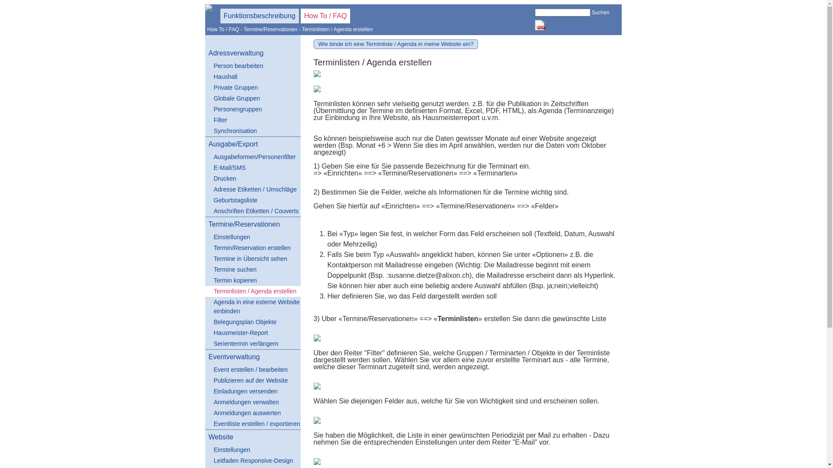  What do you see at coordinates (253, 270) in the screenshot?
I see `Termine suchen` at bounding box center [253, 270].